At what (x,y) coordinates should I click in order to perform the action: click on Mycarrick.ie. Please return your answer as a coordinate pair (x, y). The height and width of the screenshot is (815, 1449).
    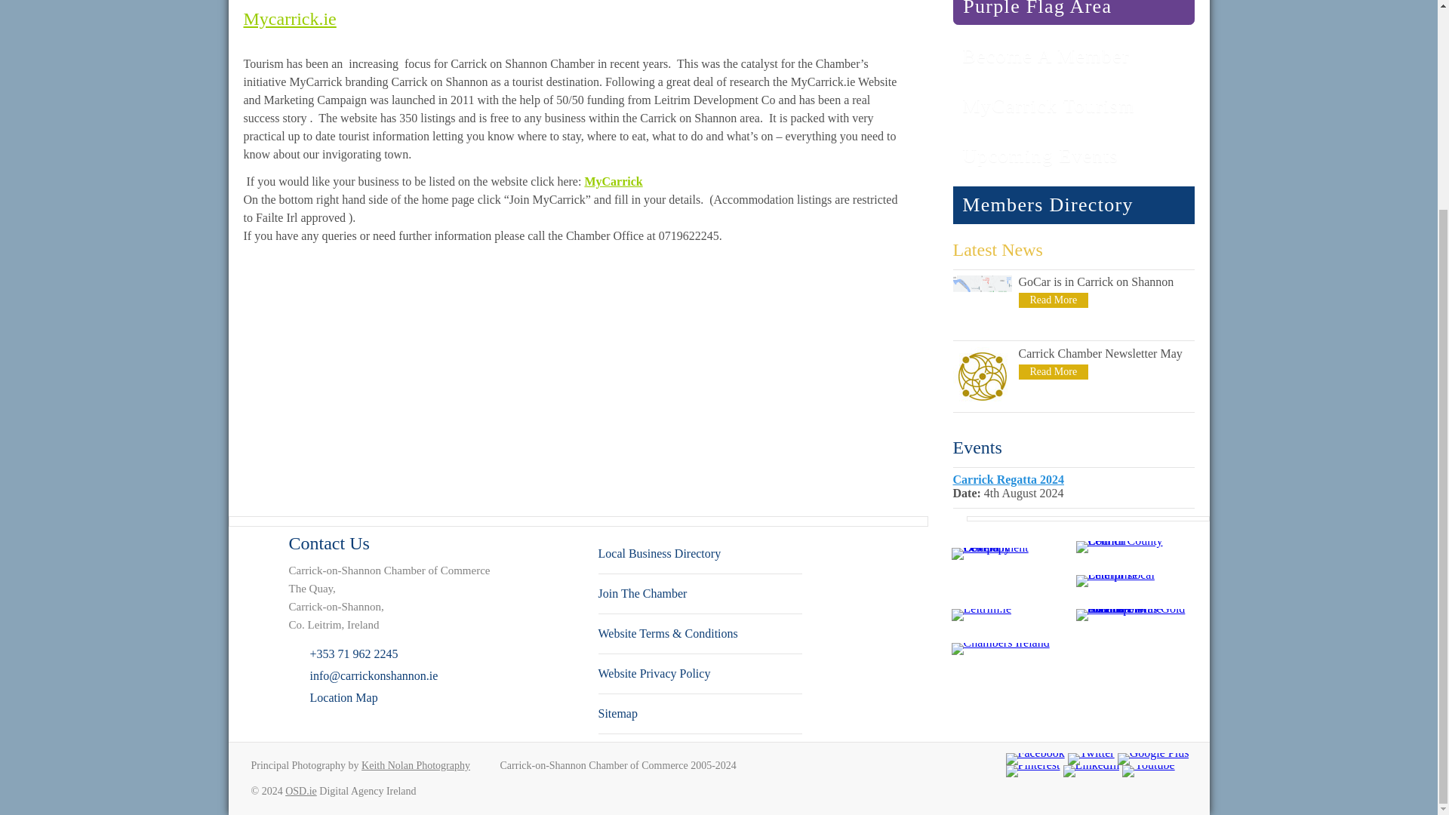
    Looking at the image, I should click on (290, 18).